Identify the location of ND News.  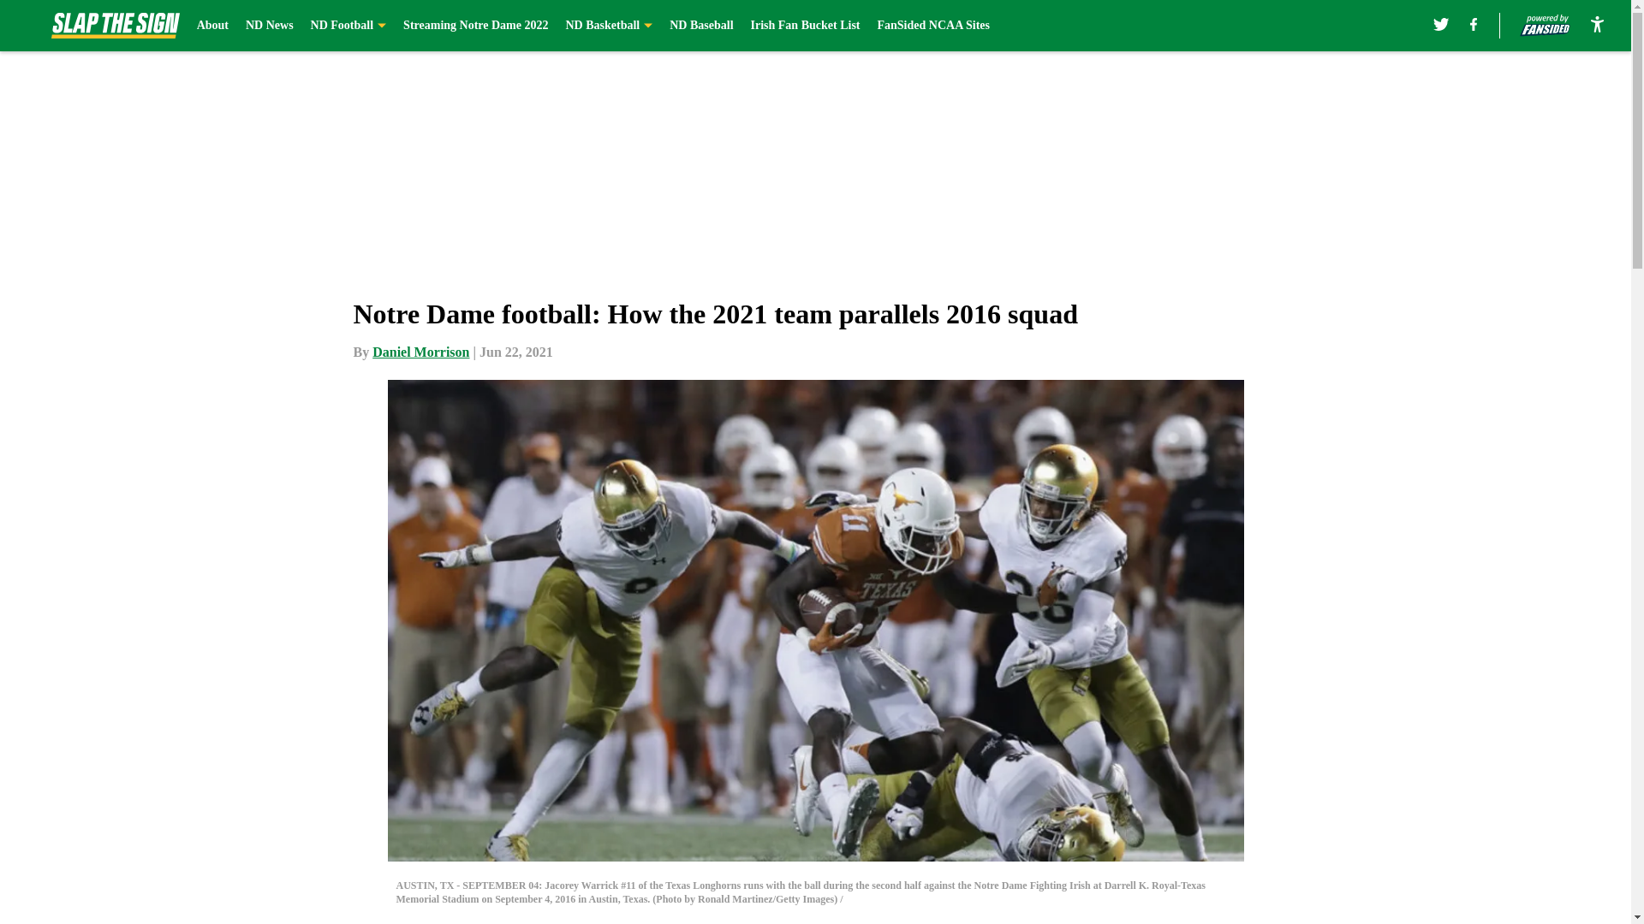
(269, 26).